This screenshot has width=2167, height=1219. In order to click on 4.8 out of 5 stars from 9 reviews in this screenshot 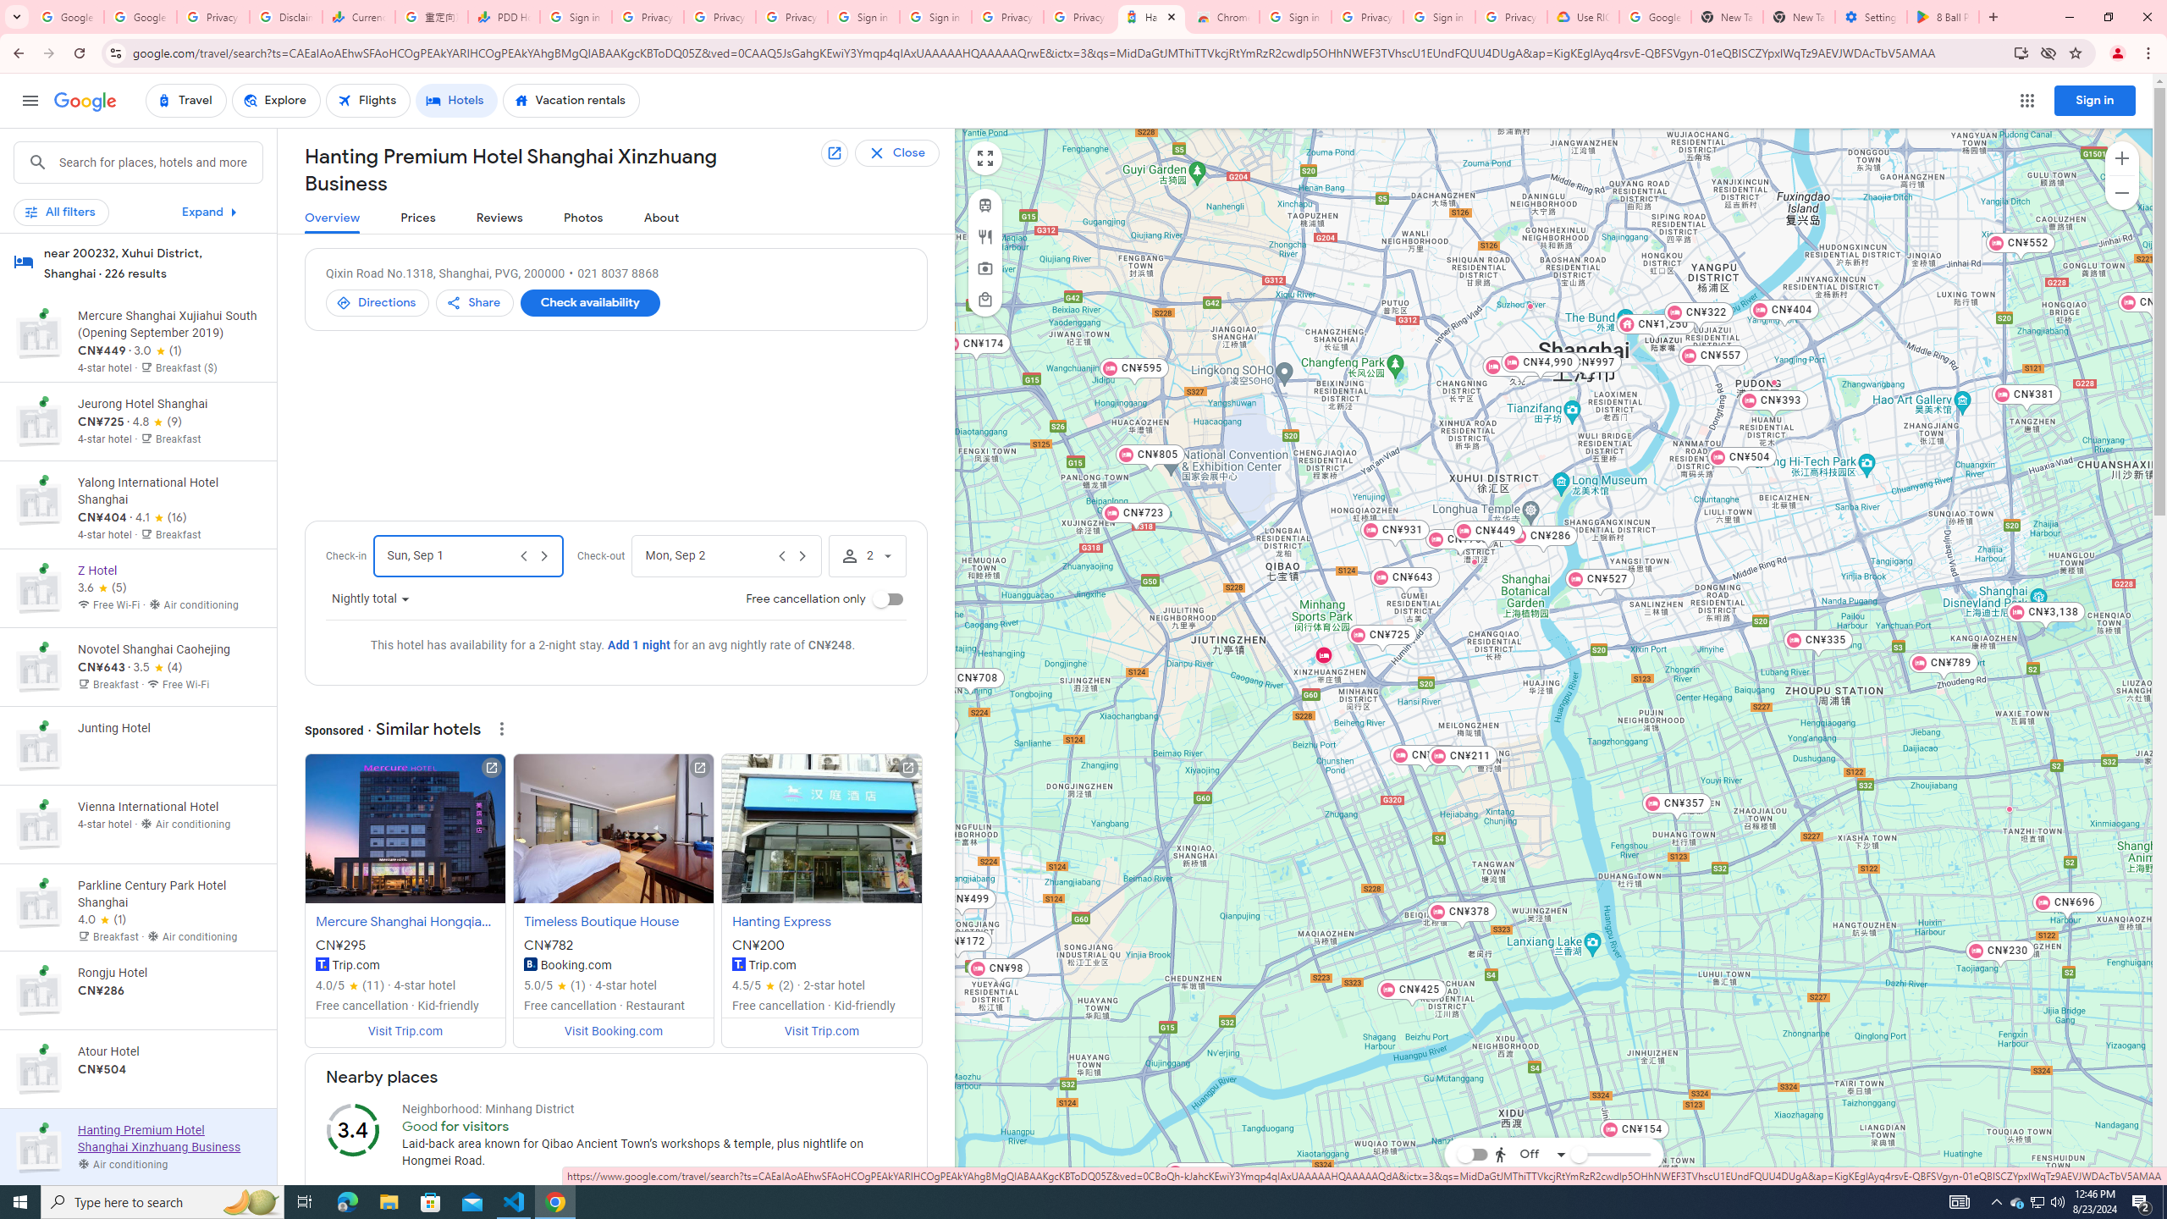, I will do `click(157, 422)`.